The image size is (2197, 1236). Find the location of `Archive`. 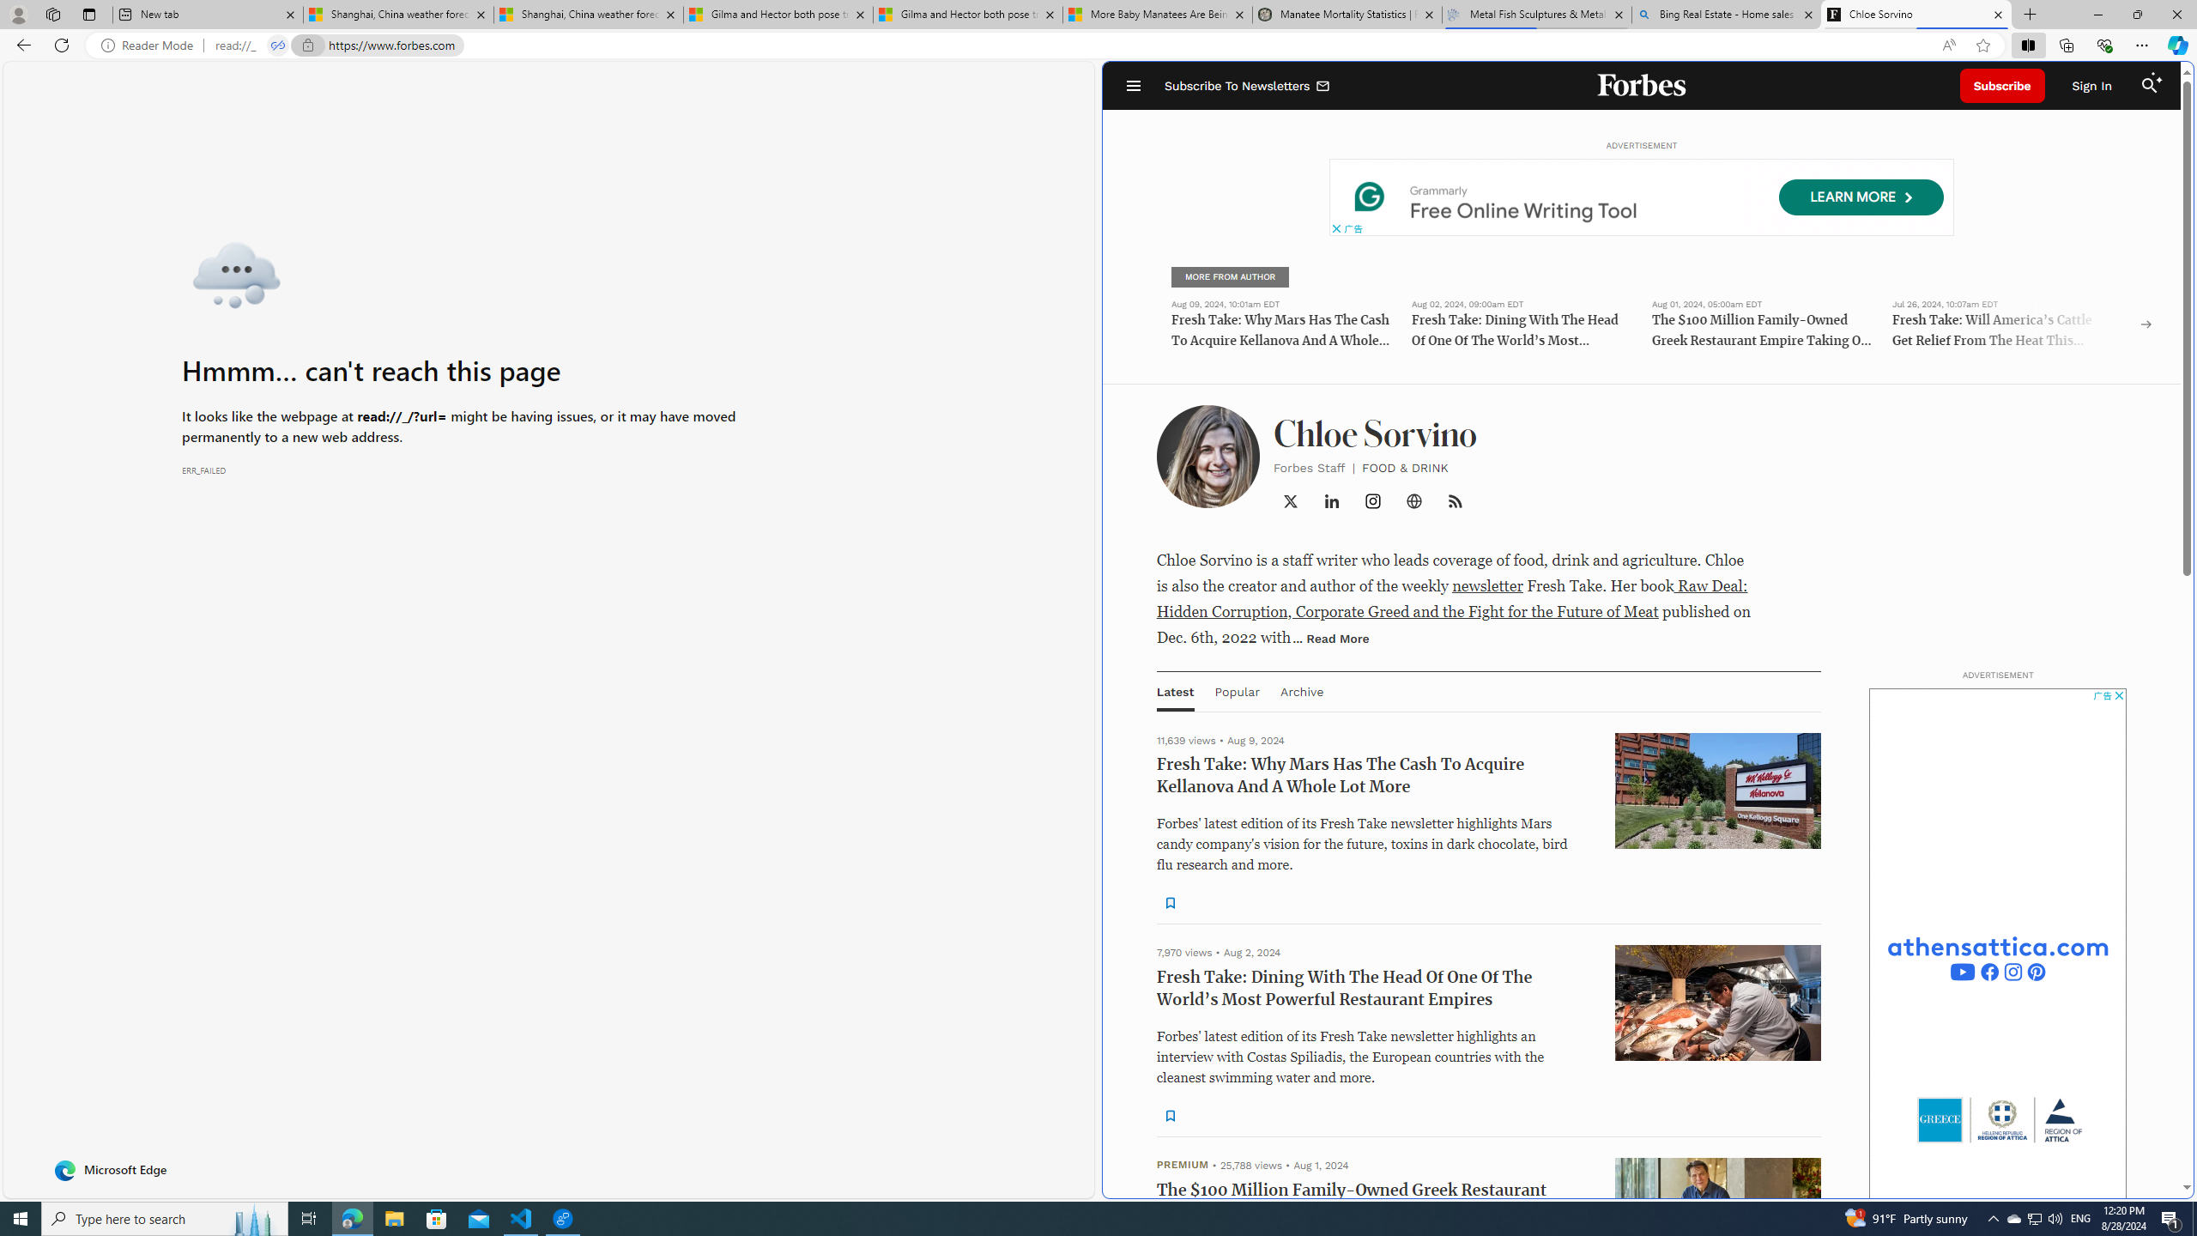

Archive is located at coordinates (1301, 691).